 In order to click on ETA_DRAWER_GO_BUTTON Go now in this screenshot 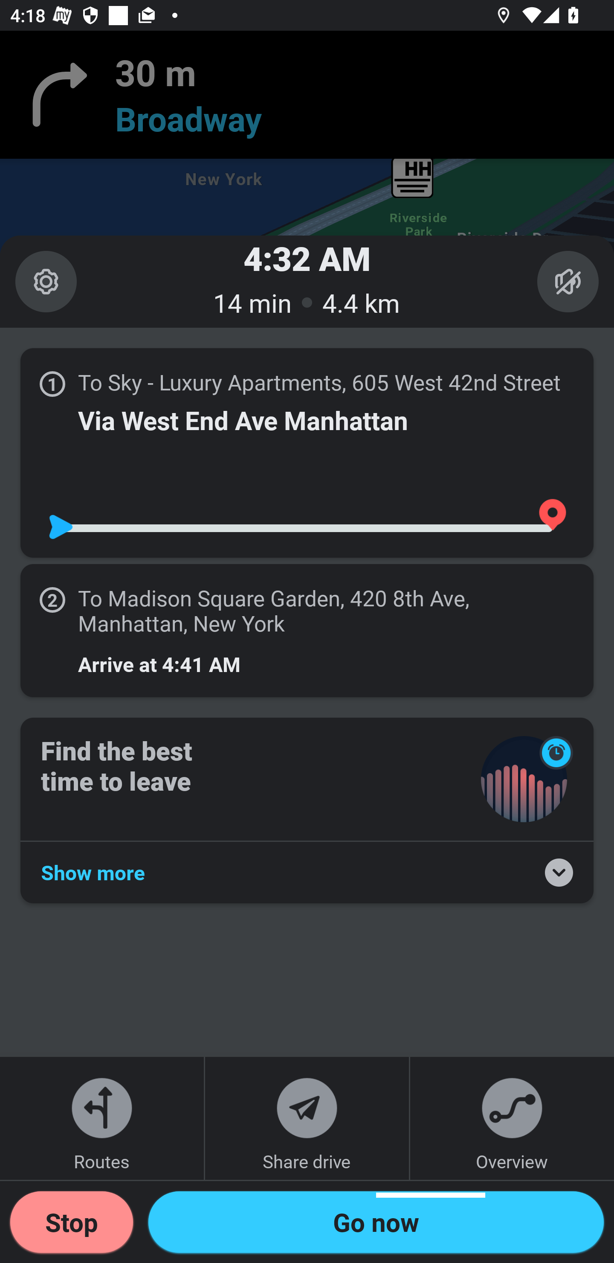, I will do `click(376, 1222)`.